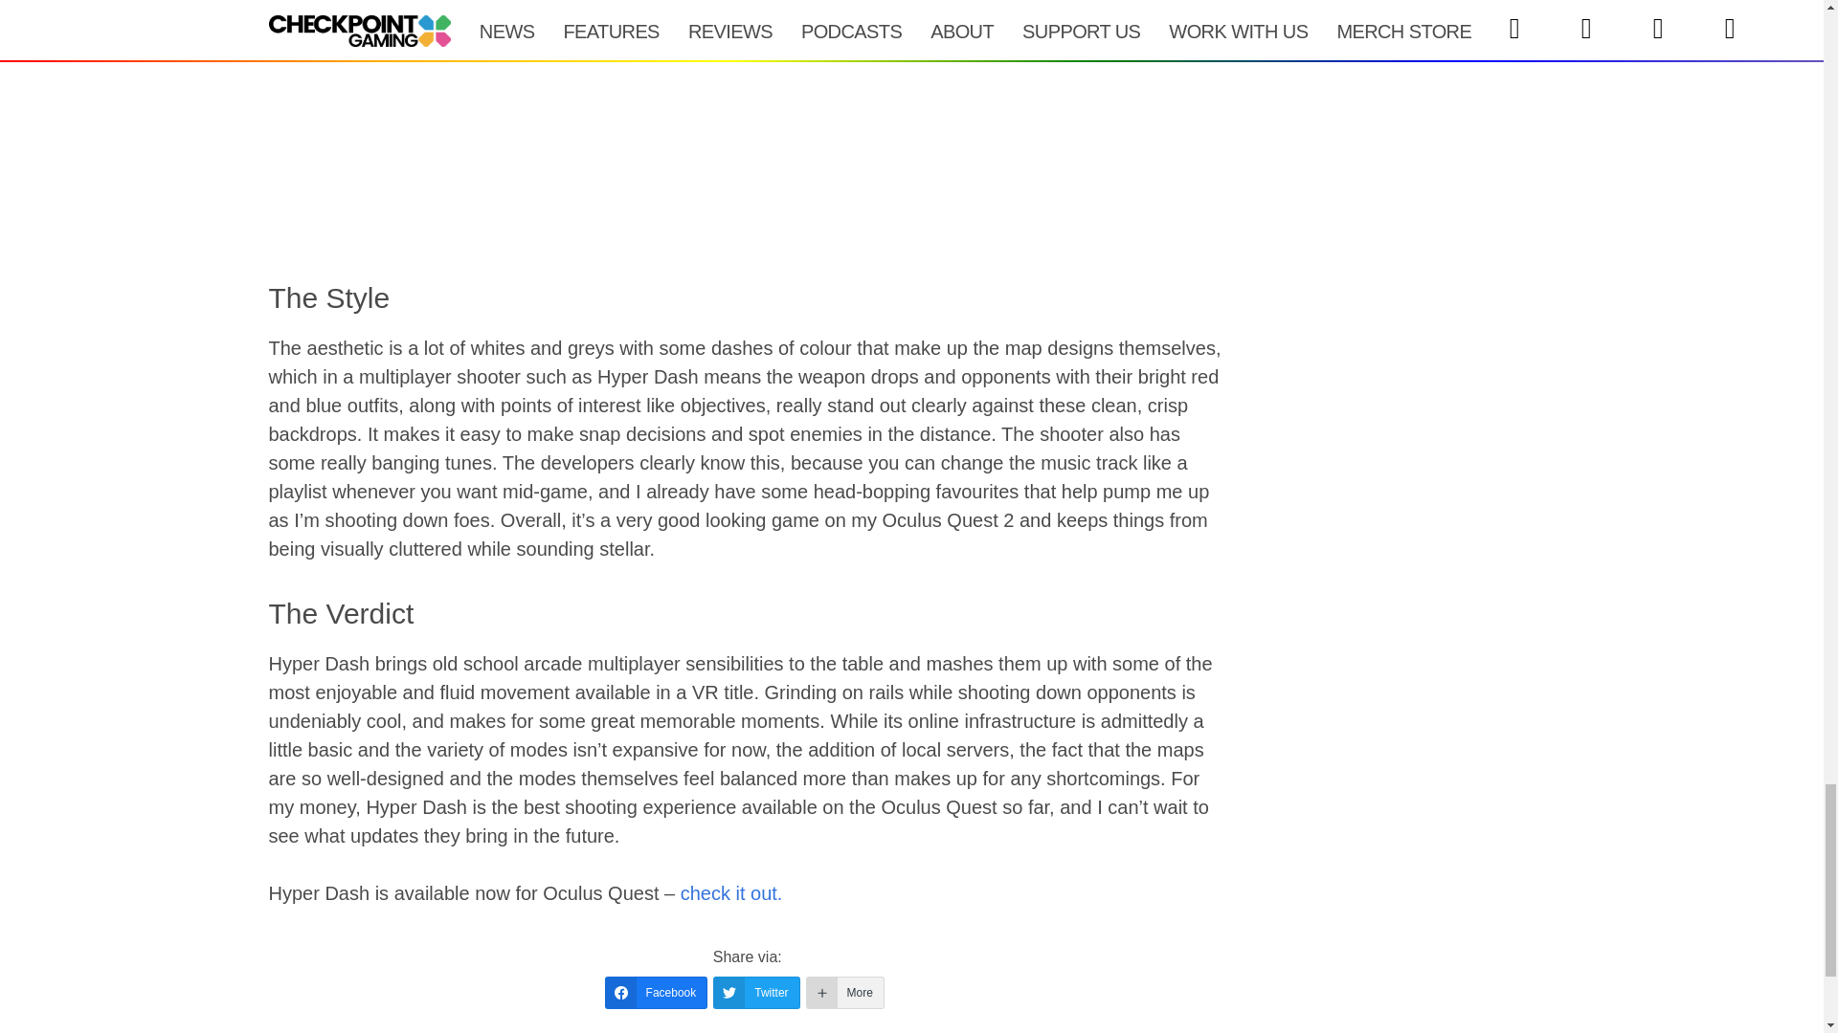 The image size is (1838, 1033). What do you see at coordinates (656, 993) in the screenshot?
I see `Facebook` at bounding box center [656, 993].